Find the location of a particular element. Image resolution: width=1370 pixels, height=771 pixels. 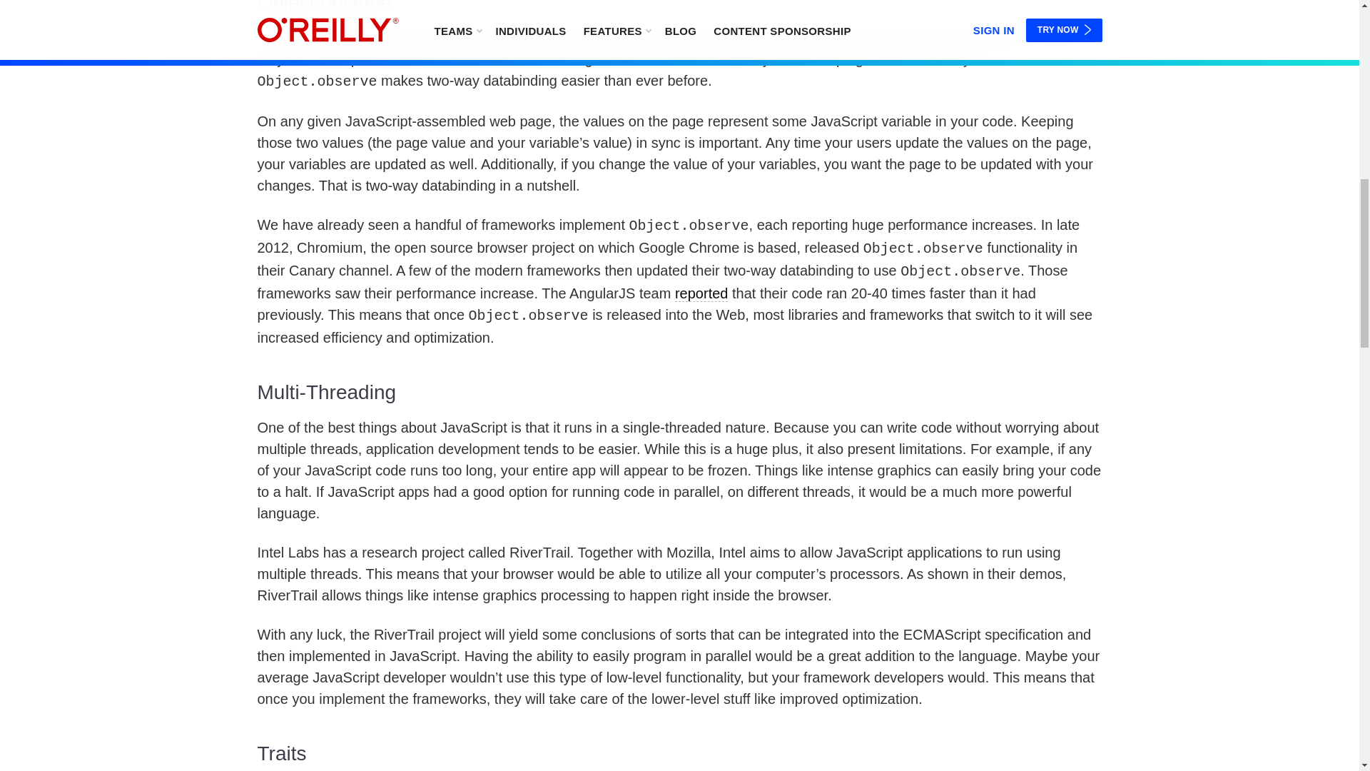

Traits is located at coordinates (679, 755).